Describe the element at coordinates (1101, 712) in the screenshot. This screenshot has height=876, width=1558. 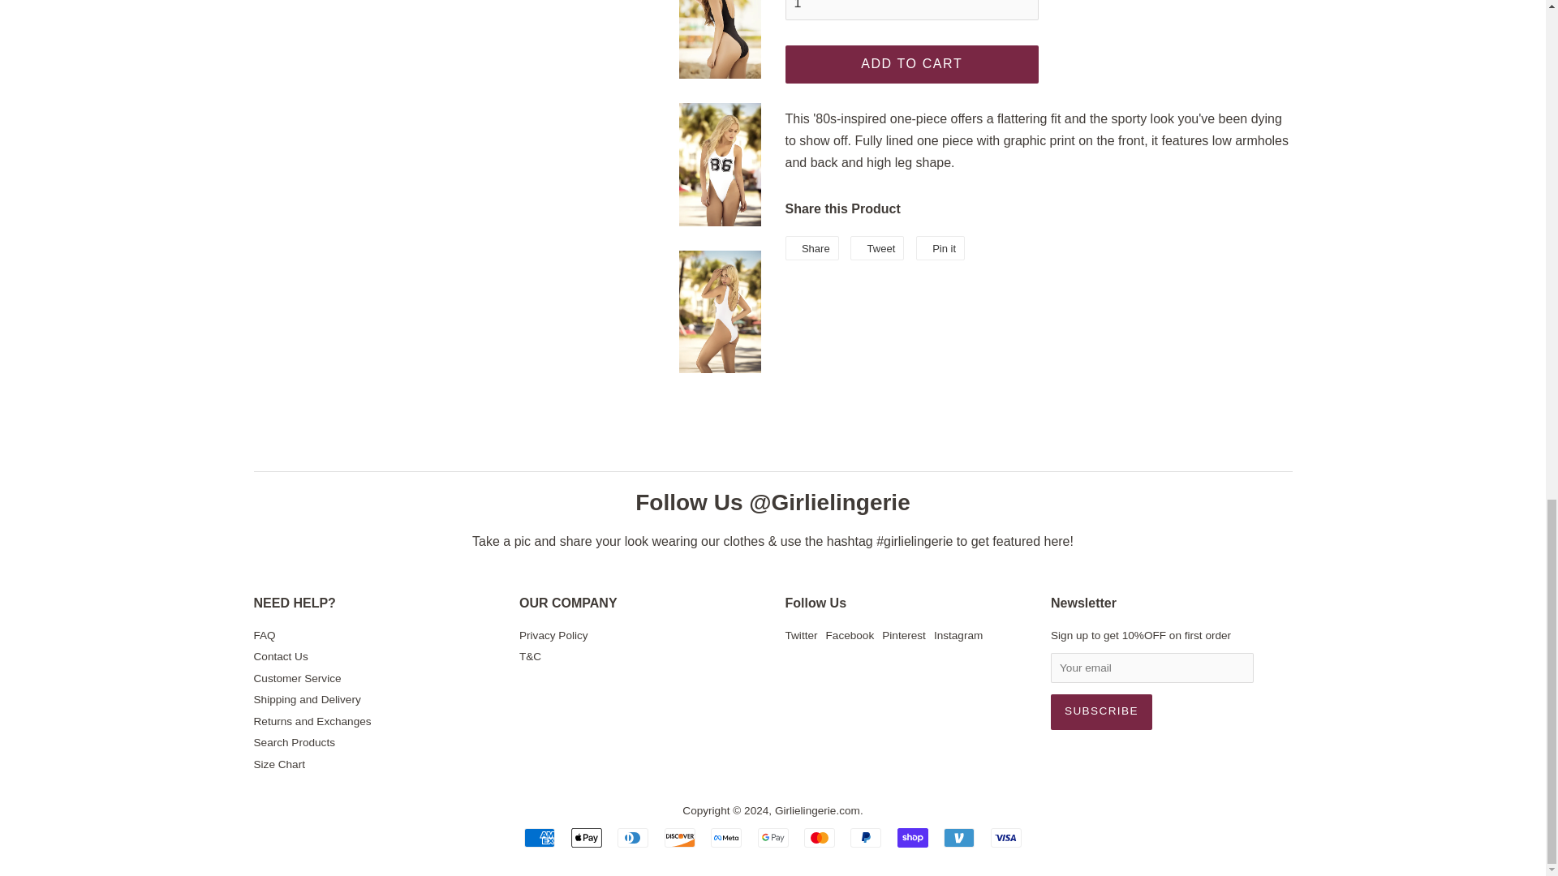
I see `Subscribe` at that location.